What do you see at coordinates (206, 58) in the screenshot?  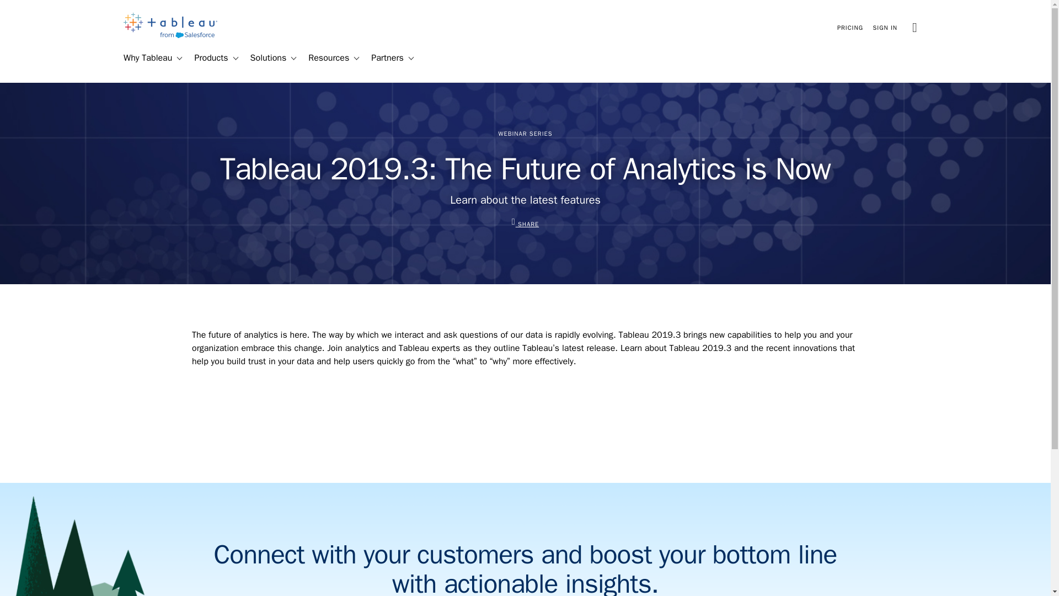 I see `Products` at bounding box center [206, 58].